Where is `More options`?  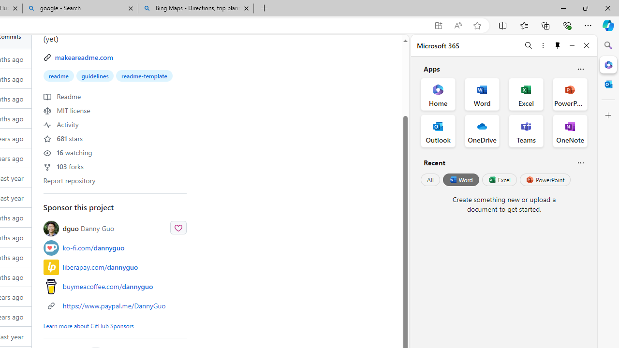 More options is located at coordinates (543, 45).